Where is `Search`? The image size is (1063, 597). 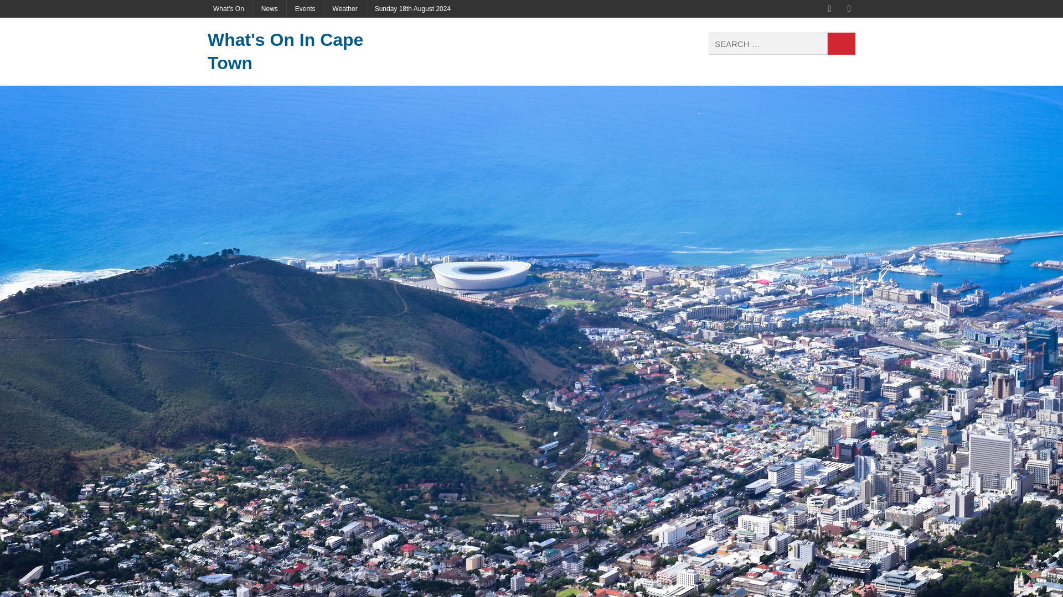 Search is located at coordinates (842, 44).